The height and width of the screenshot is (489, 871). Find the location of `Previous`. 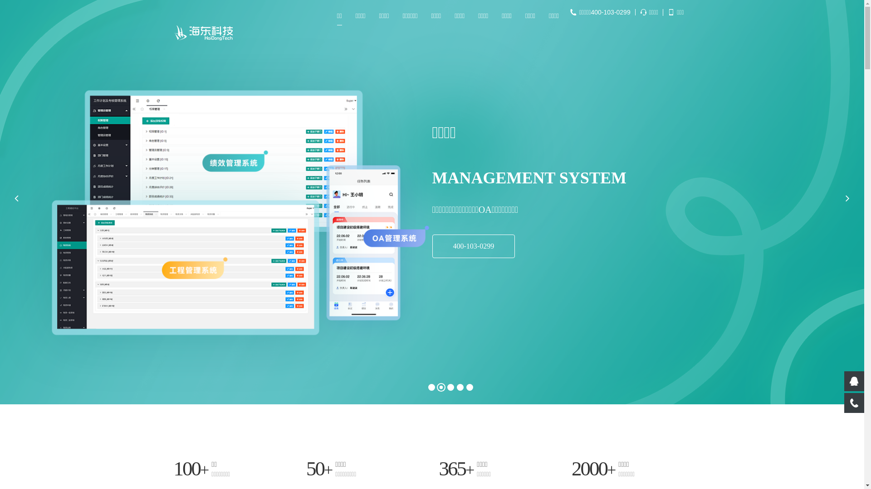

Previous is located at coordinates (16, 198).